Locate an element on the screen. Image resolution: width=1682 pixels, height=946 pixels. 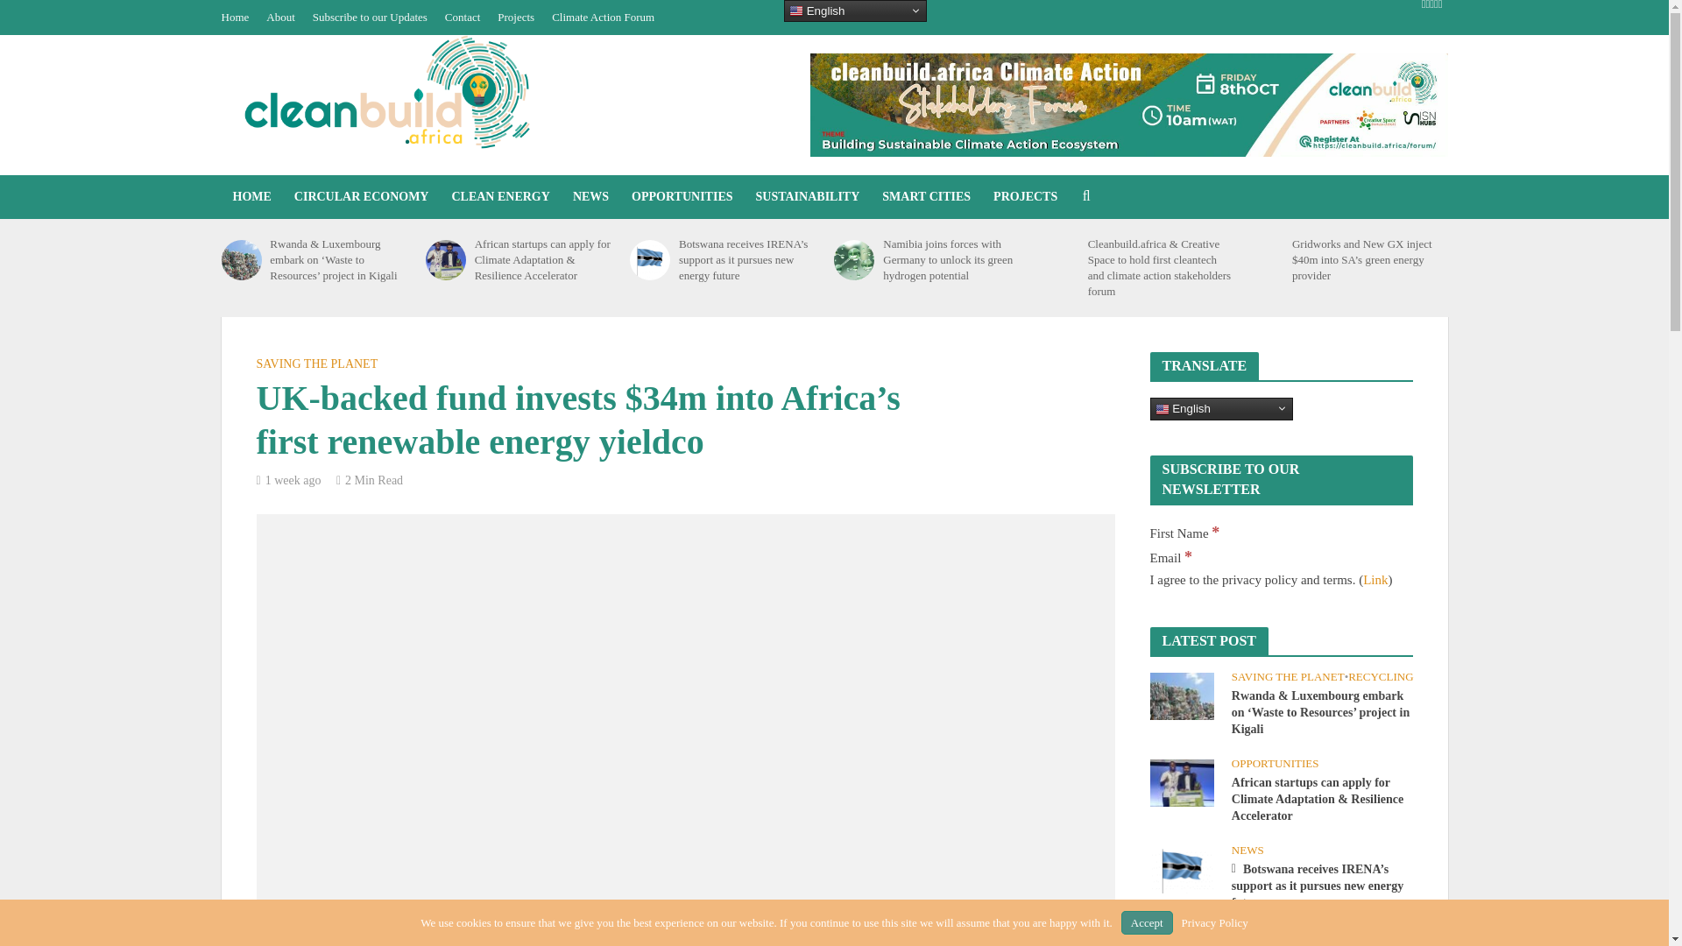
Subscribe to our Updates is located at coordinates (370, 18).